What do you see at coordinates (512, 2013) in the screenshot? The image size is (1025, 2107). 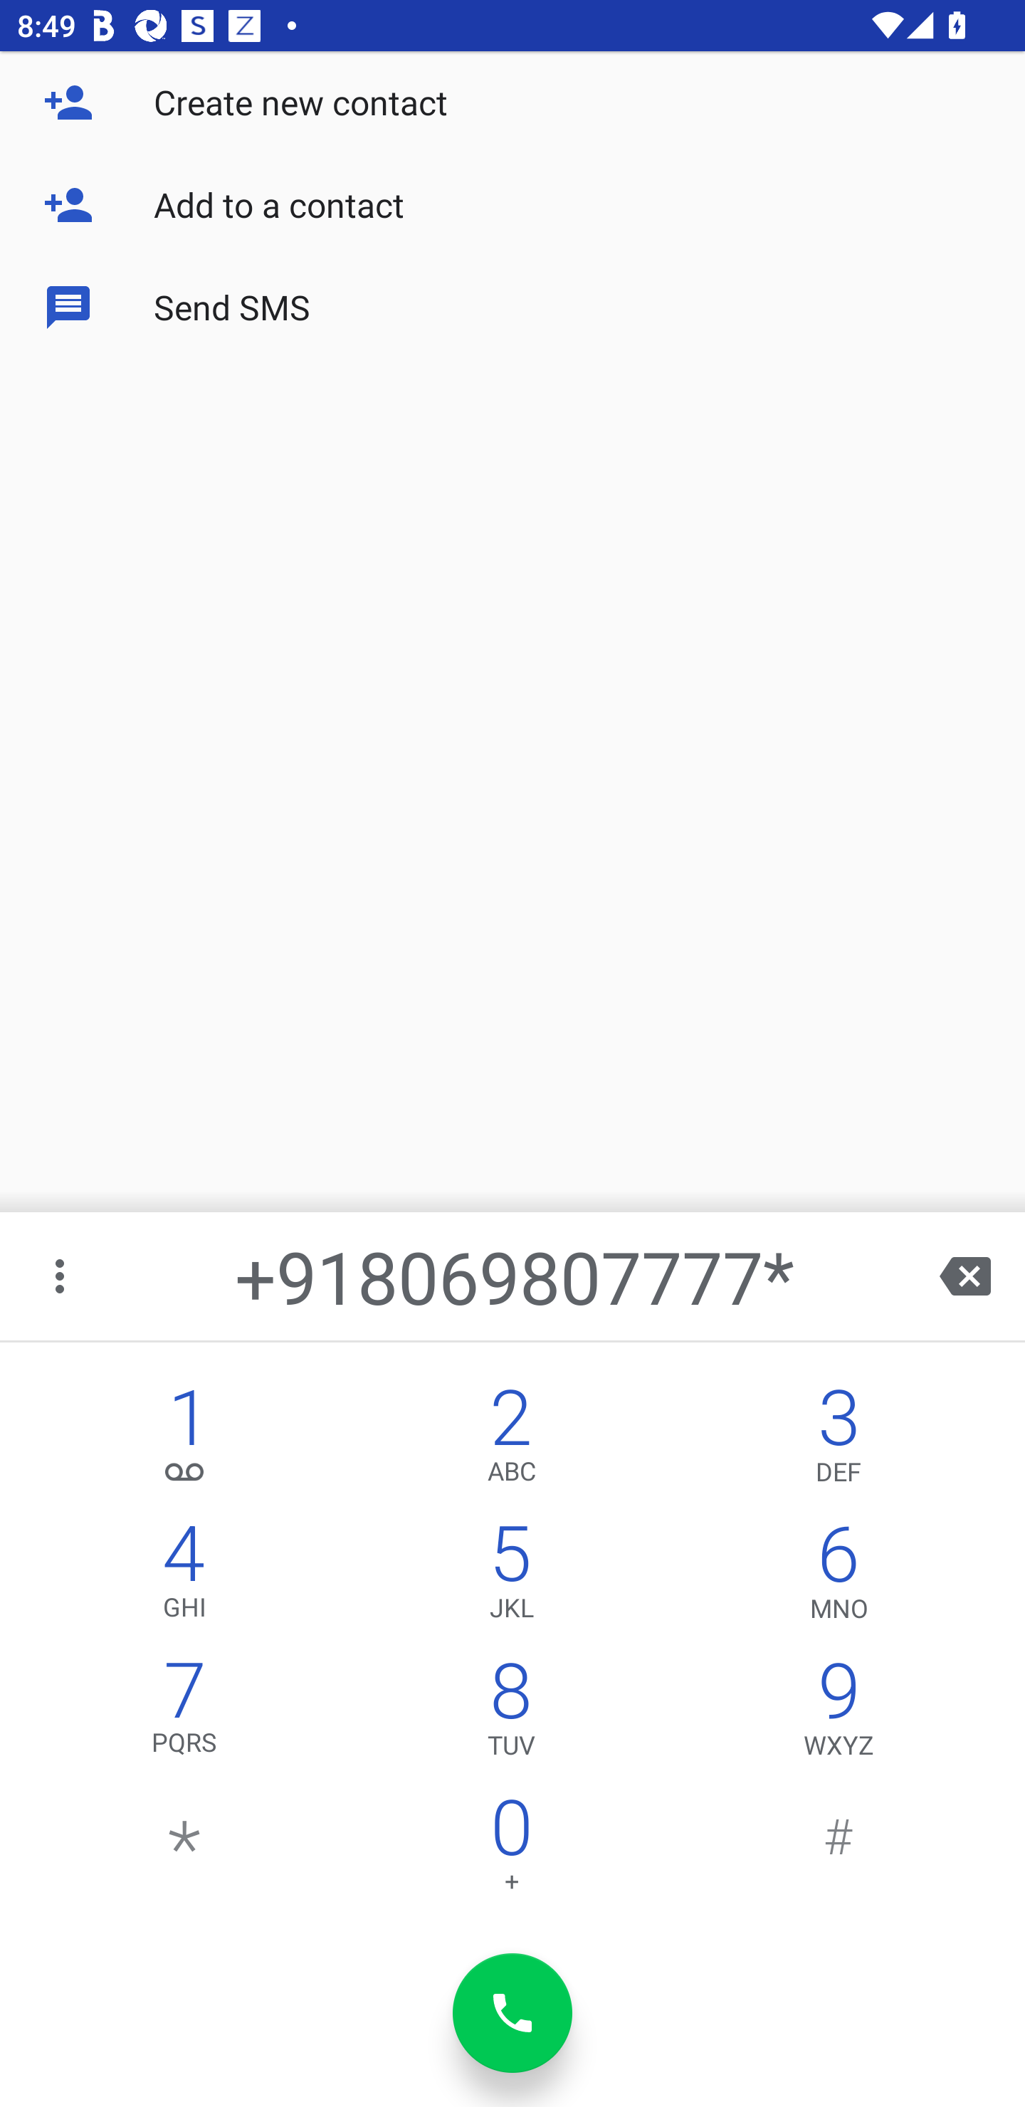 I see `dial` at bounding box center [512, 2013].